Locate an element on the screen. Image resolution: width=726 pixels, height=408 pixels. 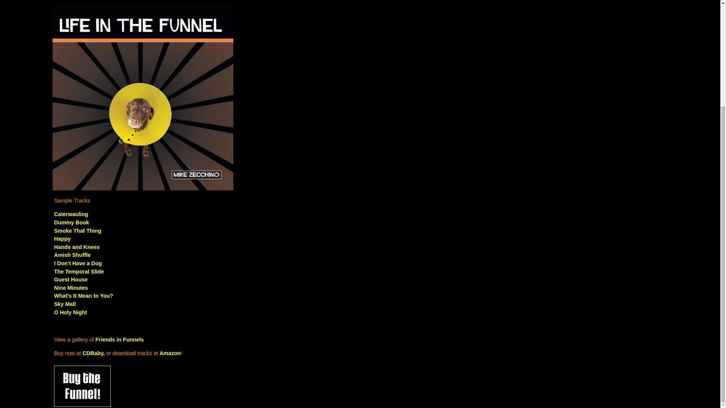
Nine Minutes is located at coordinates (71, 288).